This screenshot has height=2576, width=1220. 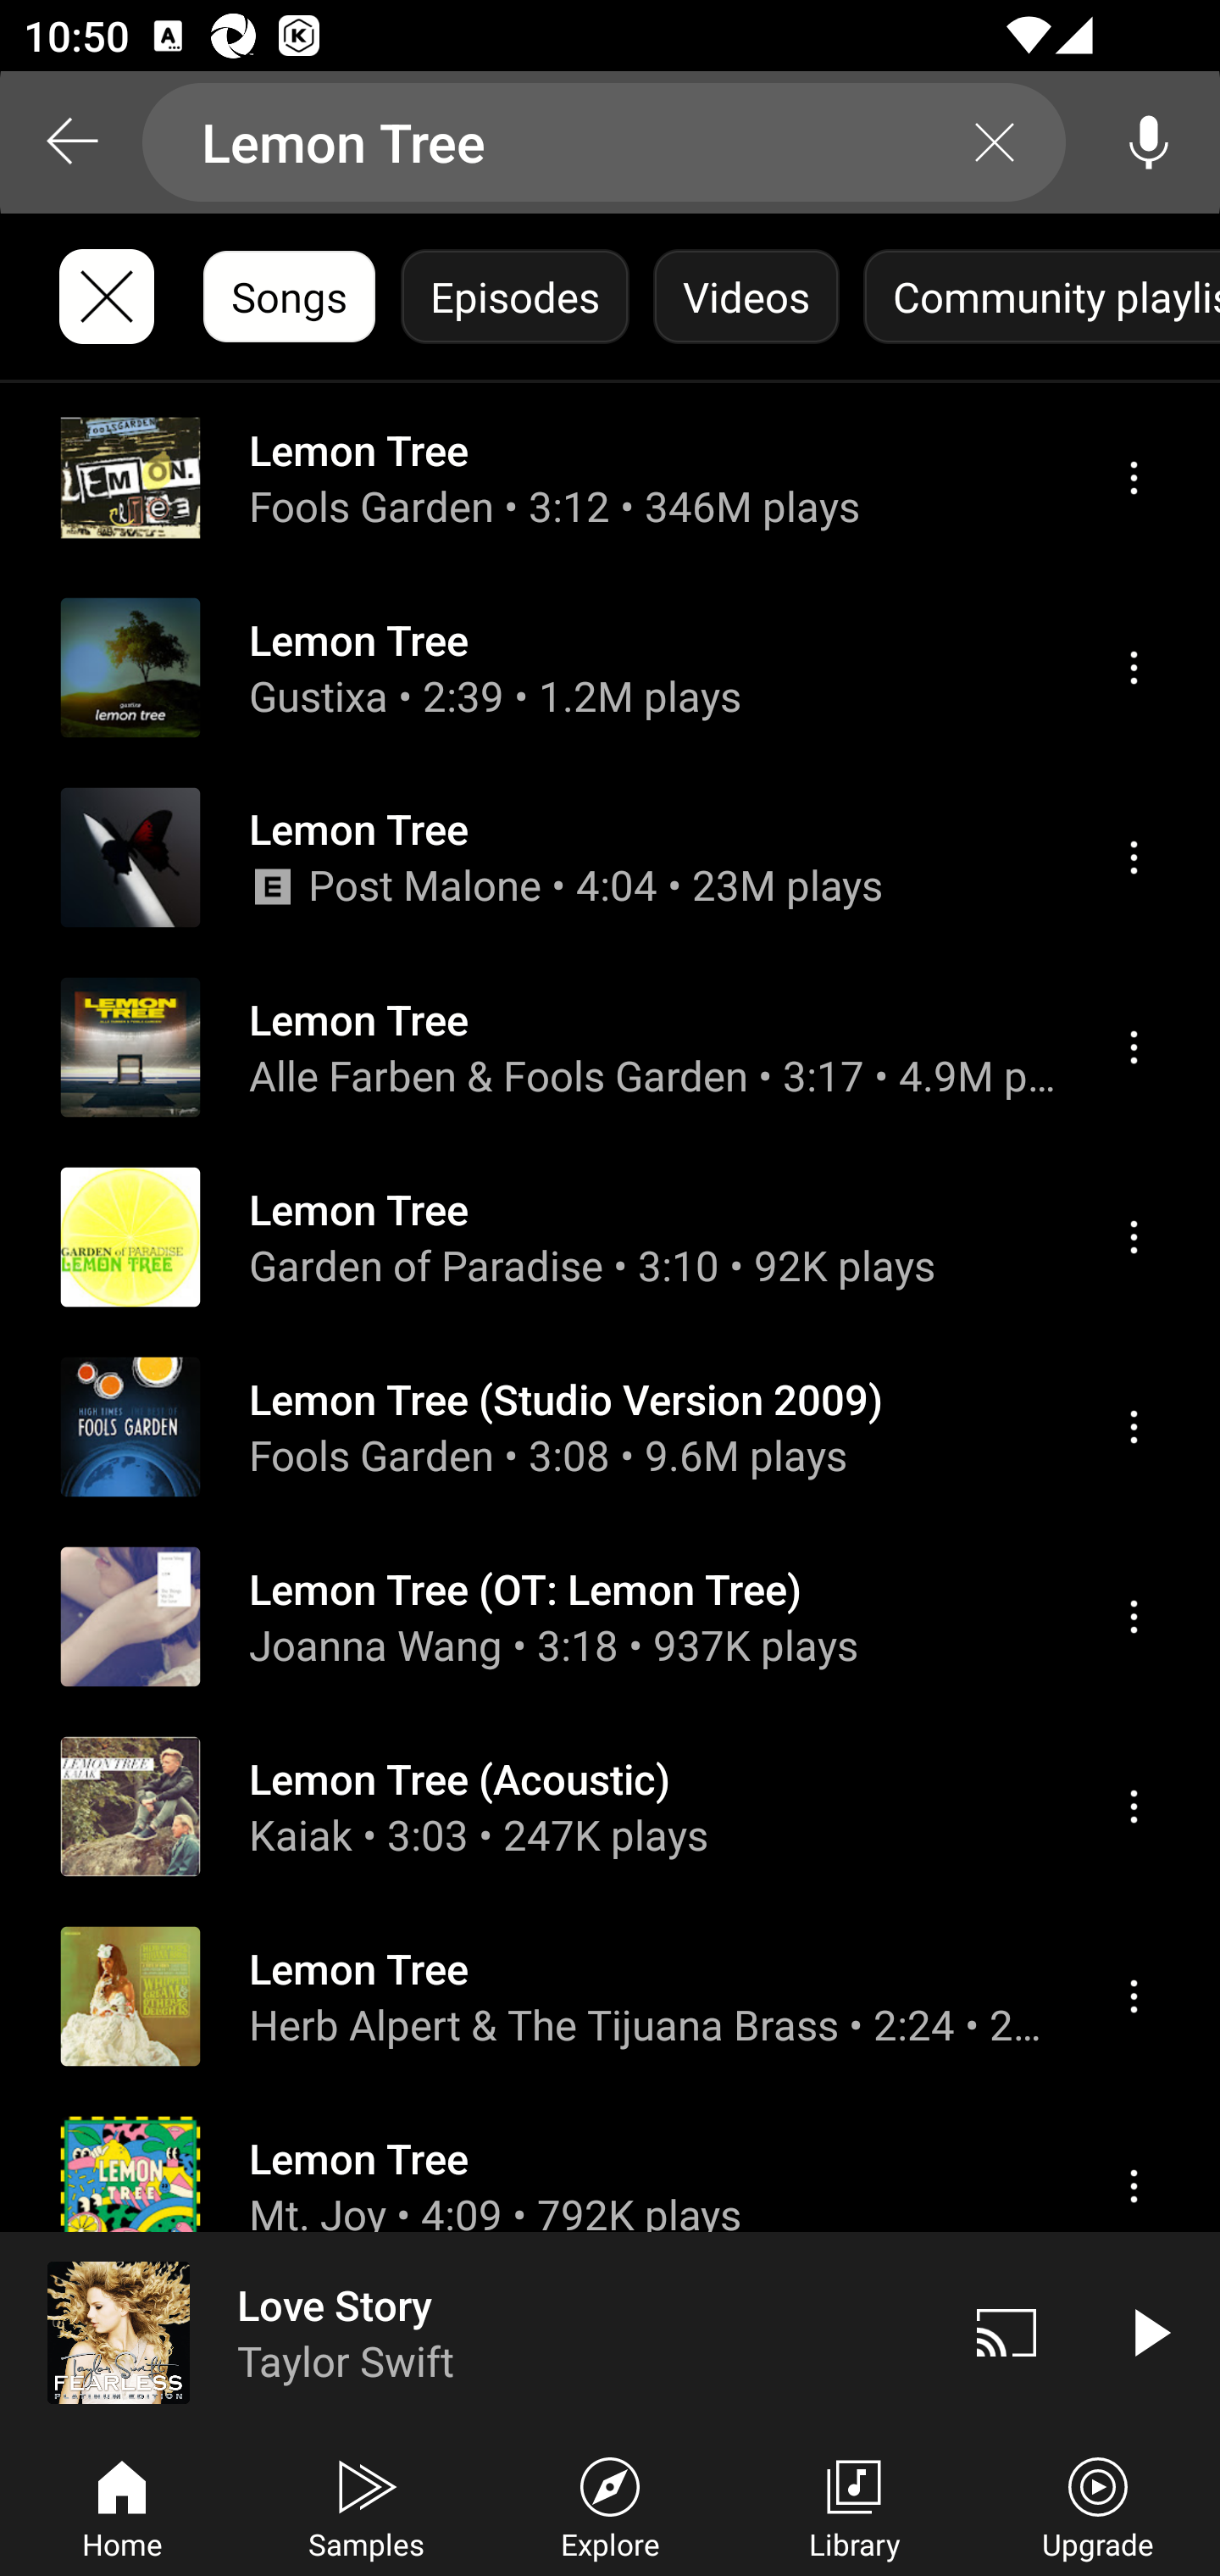 I want to click on Upgrade, so click(x=1098, y=2505).